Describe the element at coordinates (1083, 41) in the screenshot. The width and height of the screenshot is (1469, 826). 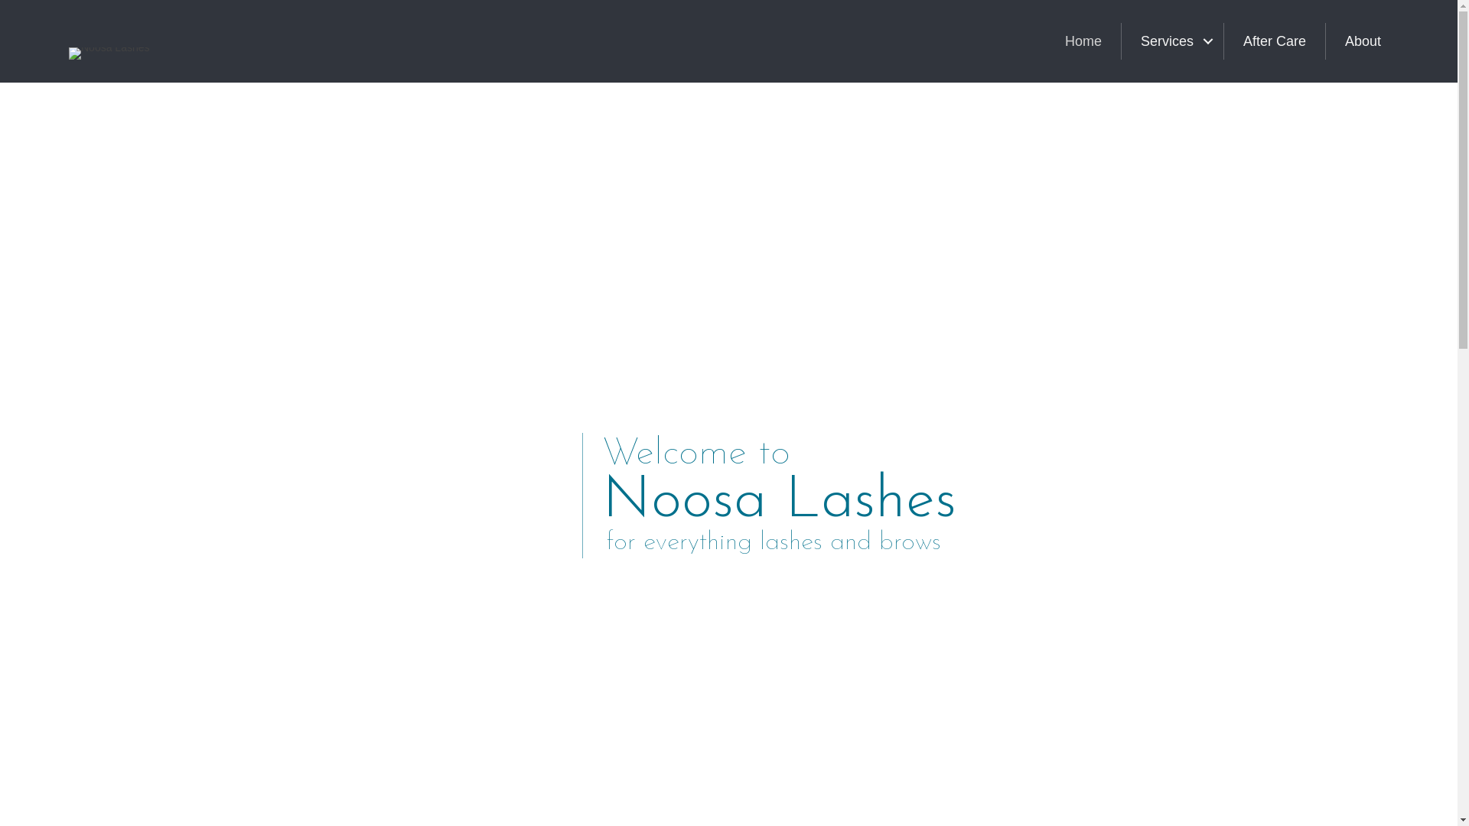
I see `Home` at that location.